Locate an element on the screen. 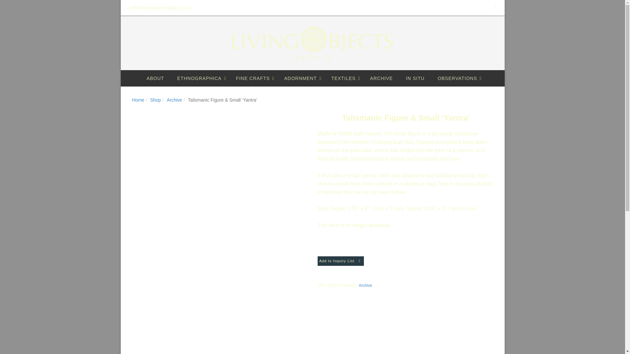 This screenshot has height=354, width=630. Archive is located at coordinates (174, 100).